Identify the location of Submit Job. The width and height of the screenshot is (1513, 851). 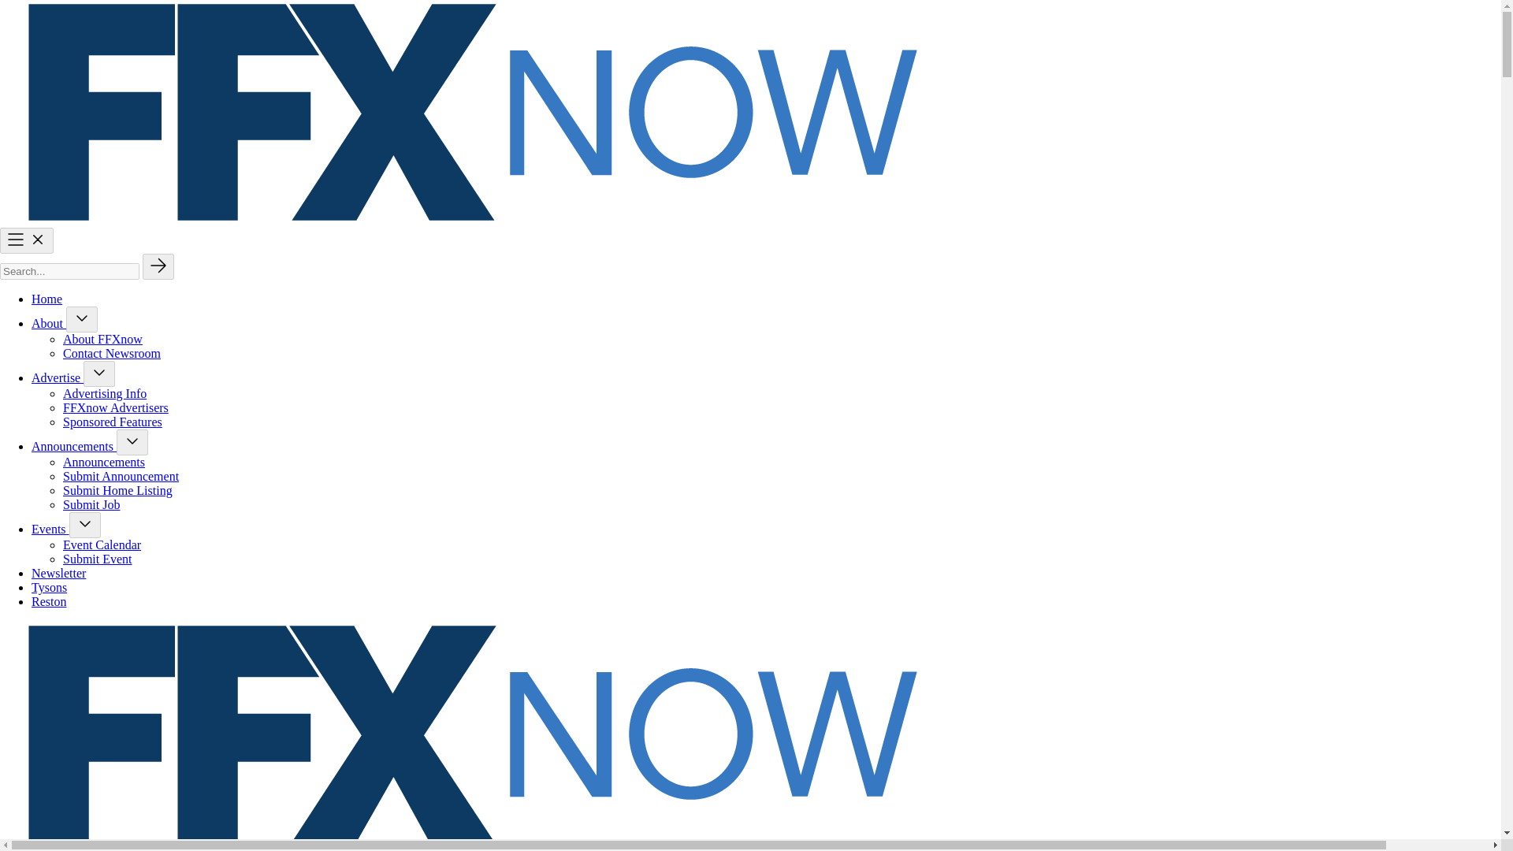
(91, 504).